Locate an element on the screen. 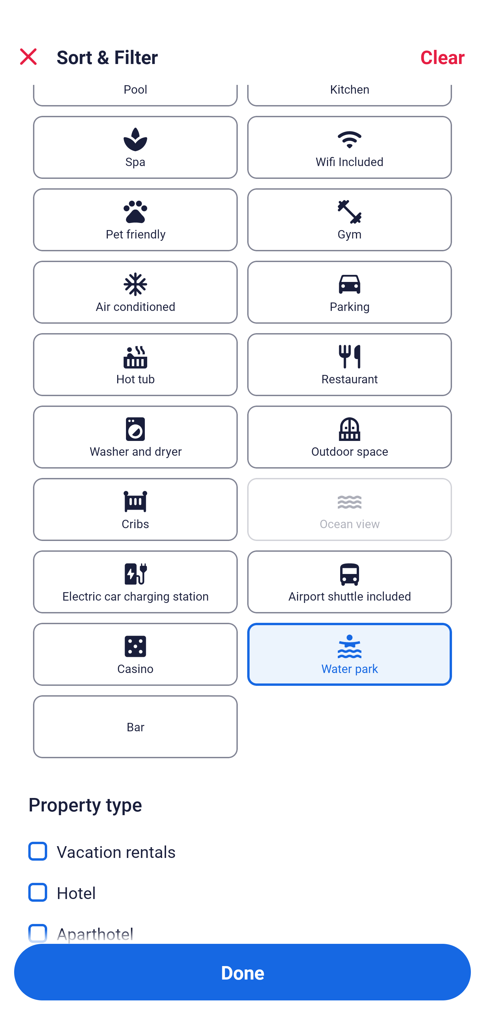 Image resolution: width=485 pixels, height=1024 pixels. Ocean view is located at coordinates (350, 509).